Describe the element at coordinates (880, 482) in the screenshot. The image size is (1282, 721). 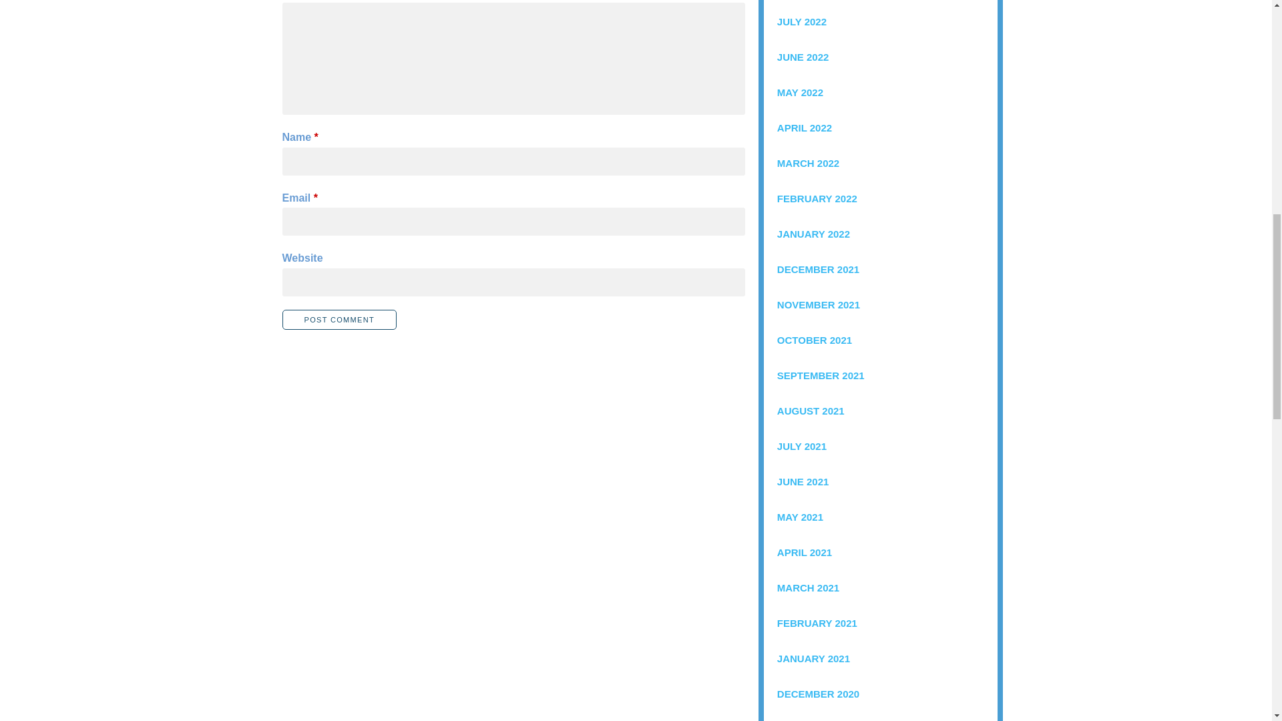
I see `JUNE 2021` at that location.